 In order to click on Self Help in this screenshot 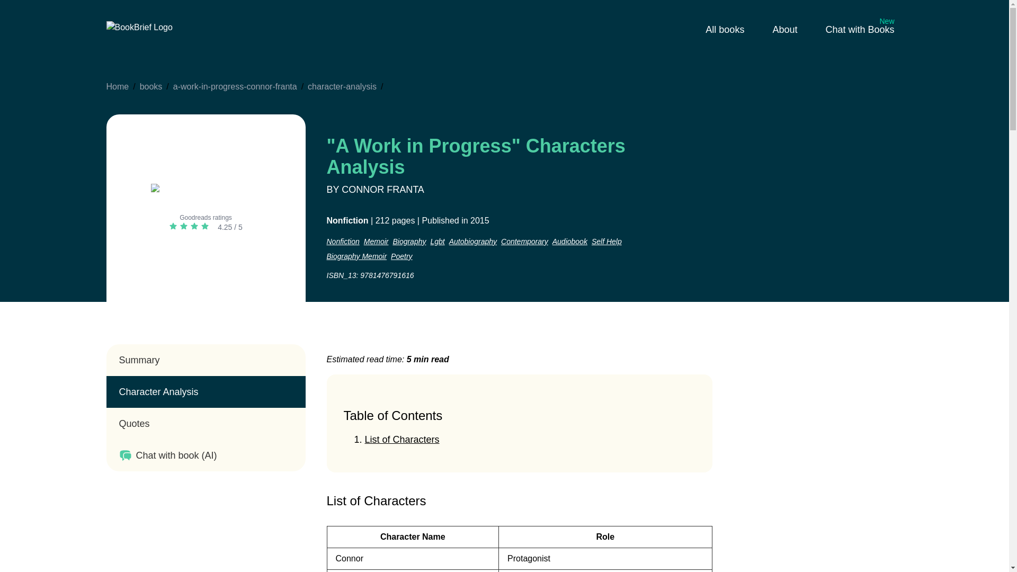, I will do `click(342, 242)`.